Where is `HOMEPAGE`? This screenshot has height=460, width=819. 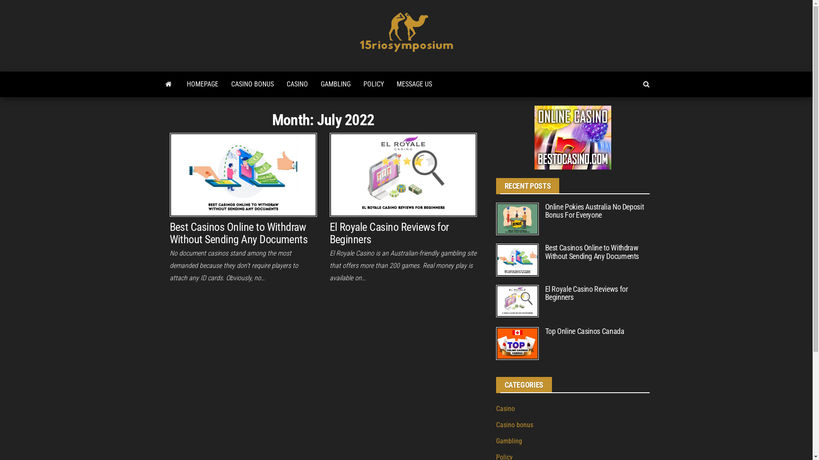 HOMEPAGE is located at coordinates (202, 84).